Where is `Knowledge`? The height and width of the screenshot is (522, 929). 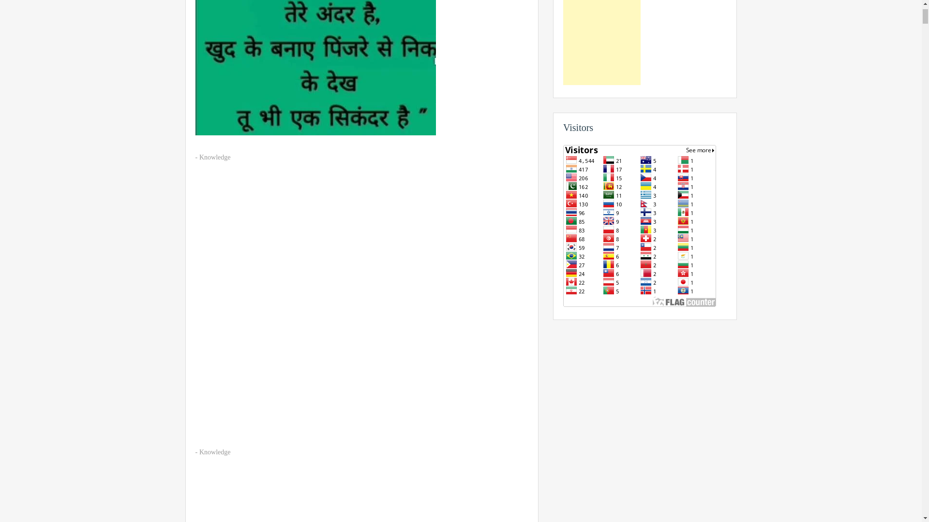
Knowledge is located at coordinates (215, 157).